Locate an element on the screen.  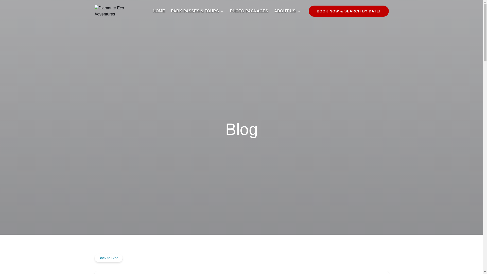
Skip to primary navigation is located at coordinates (26, 5).